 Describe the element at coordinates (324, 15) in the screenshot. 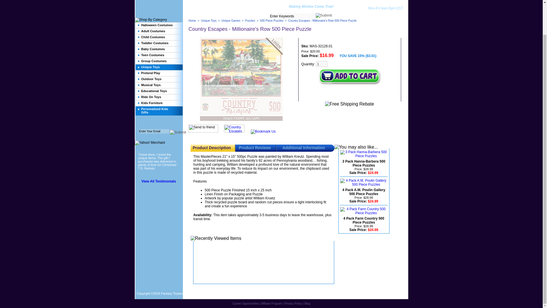

I see `Search` at that location.